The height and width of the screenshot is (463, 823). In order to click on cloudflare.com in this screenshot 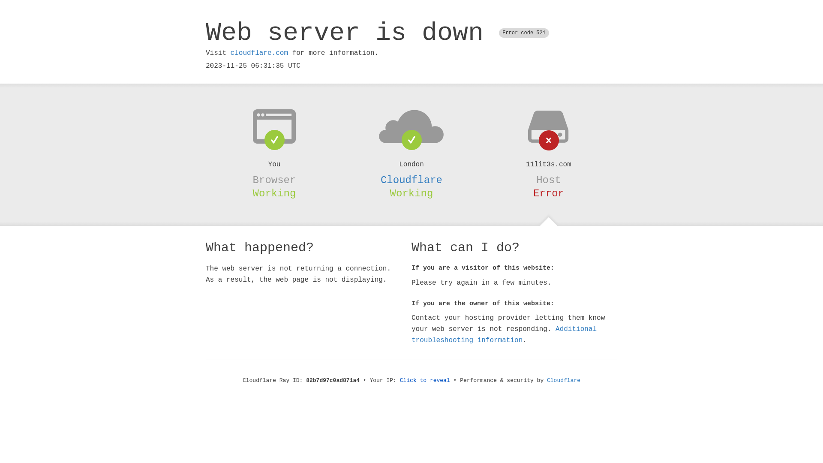, I will do `click(259, 53)`.